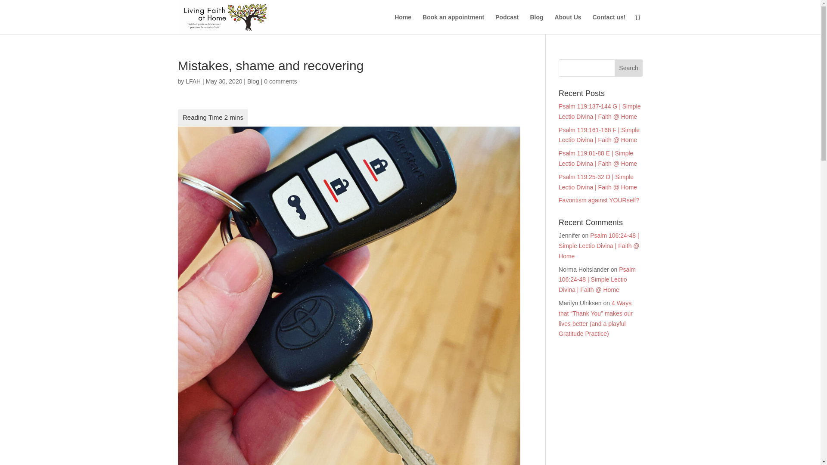 The height and width of the screenshot is (465, 827). I want to click on Blog, so click(253, 81).